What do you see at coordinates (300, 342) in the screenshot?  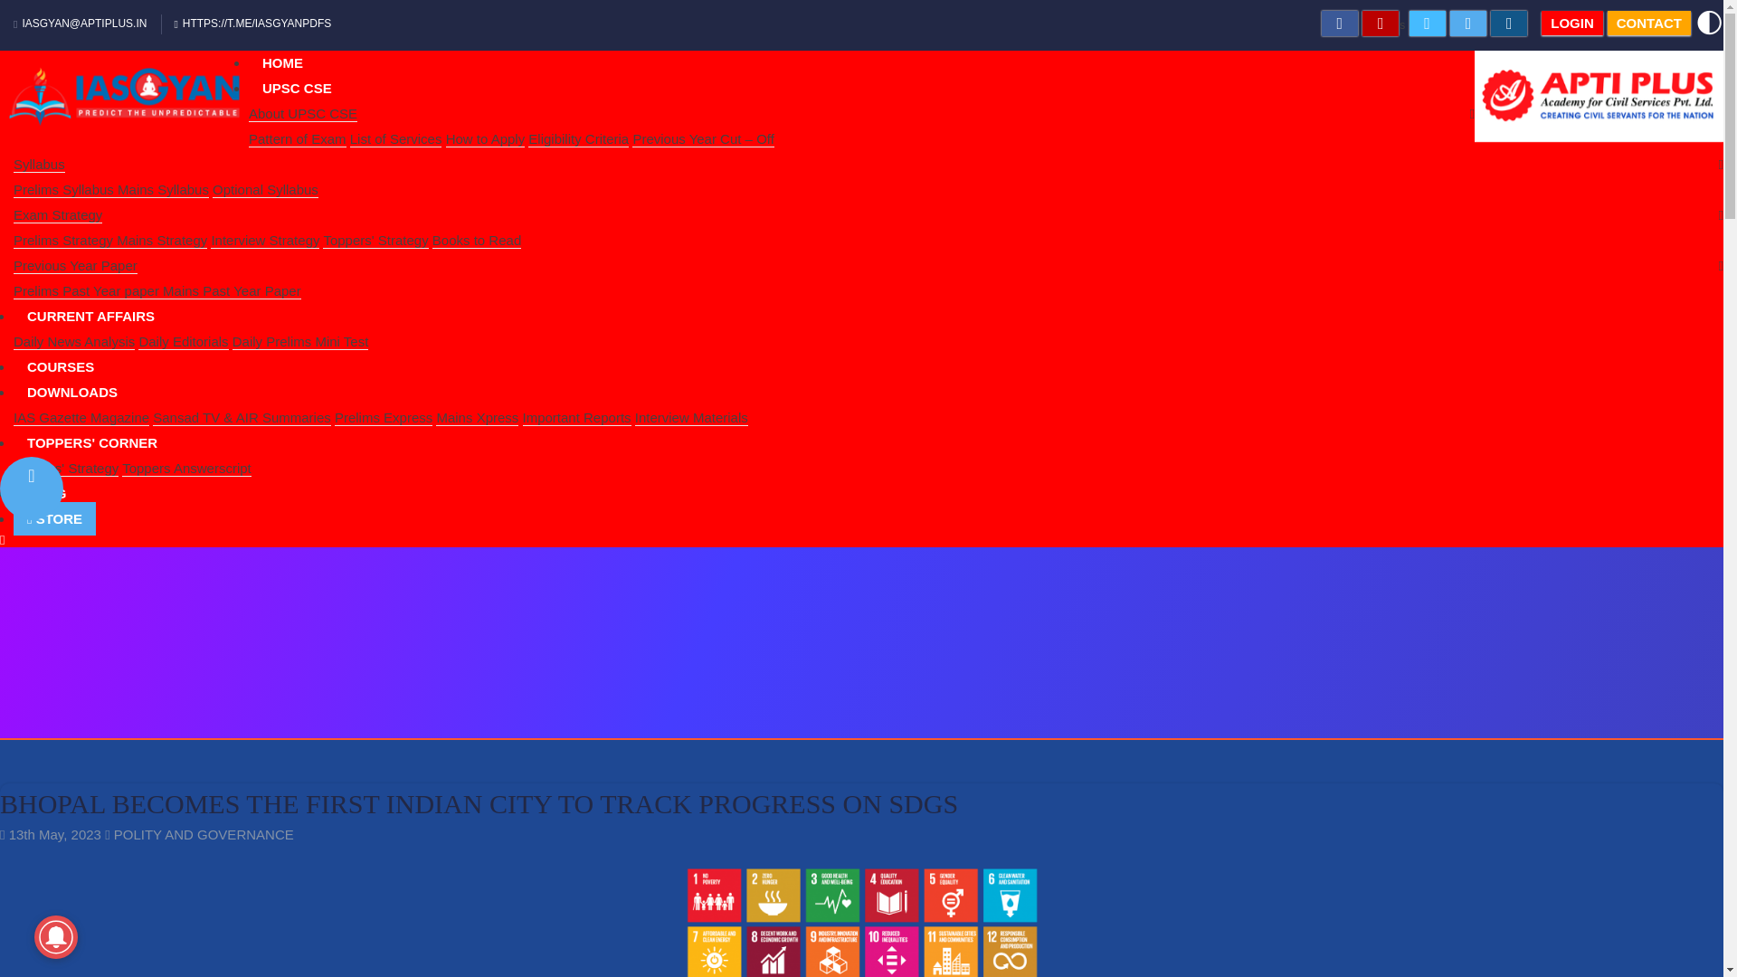 I see `Daily Prelims Mini Test` at bounding box center [300, 342].